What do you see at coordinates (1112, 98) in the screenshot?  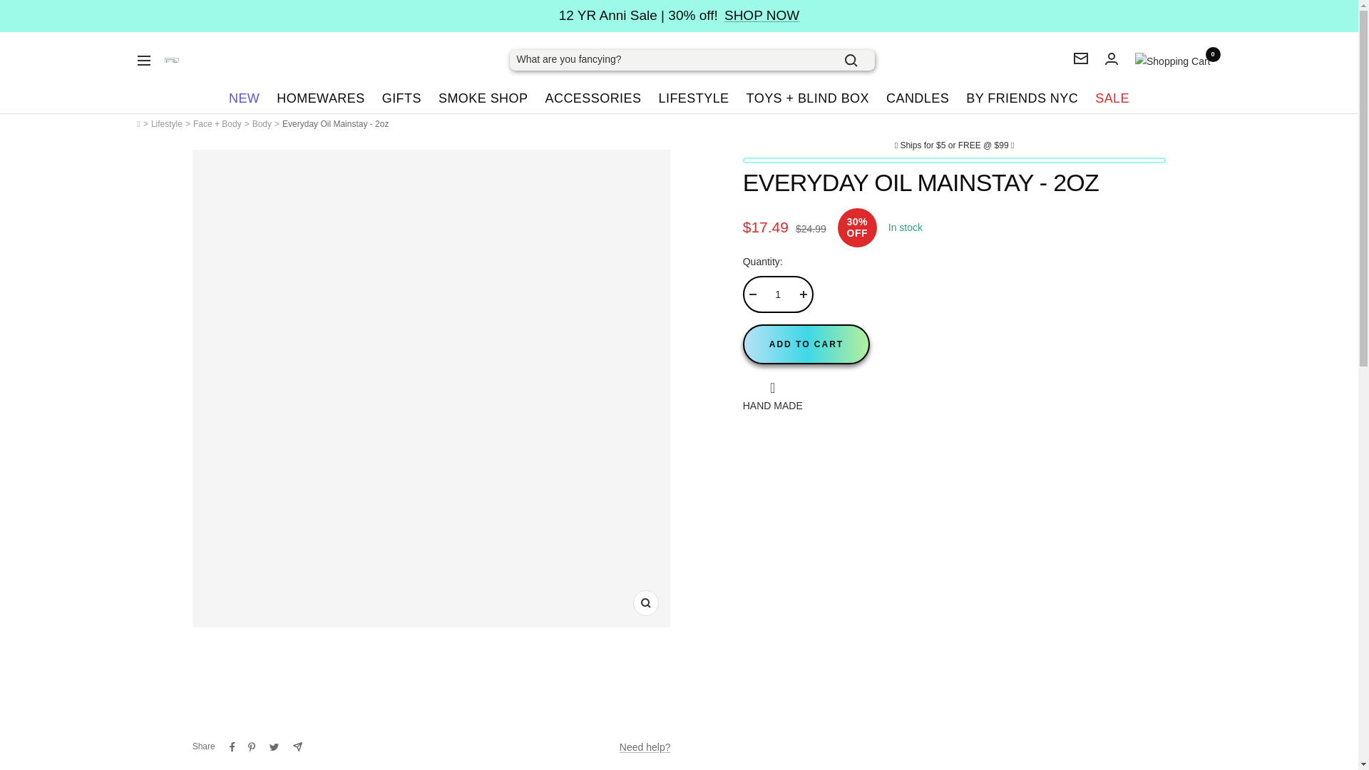 I see `SALE` at bounding box center [1112, 98].